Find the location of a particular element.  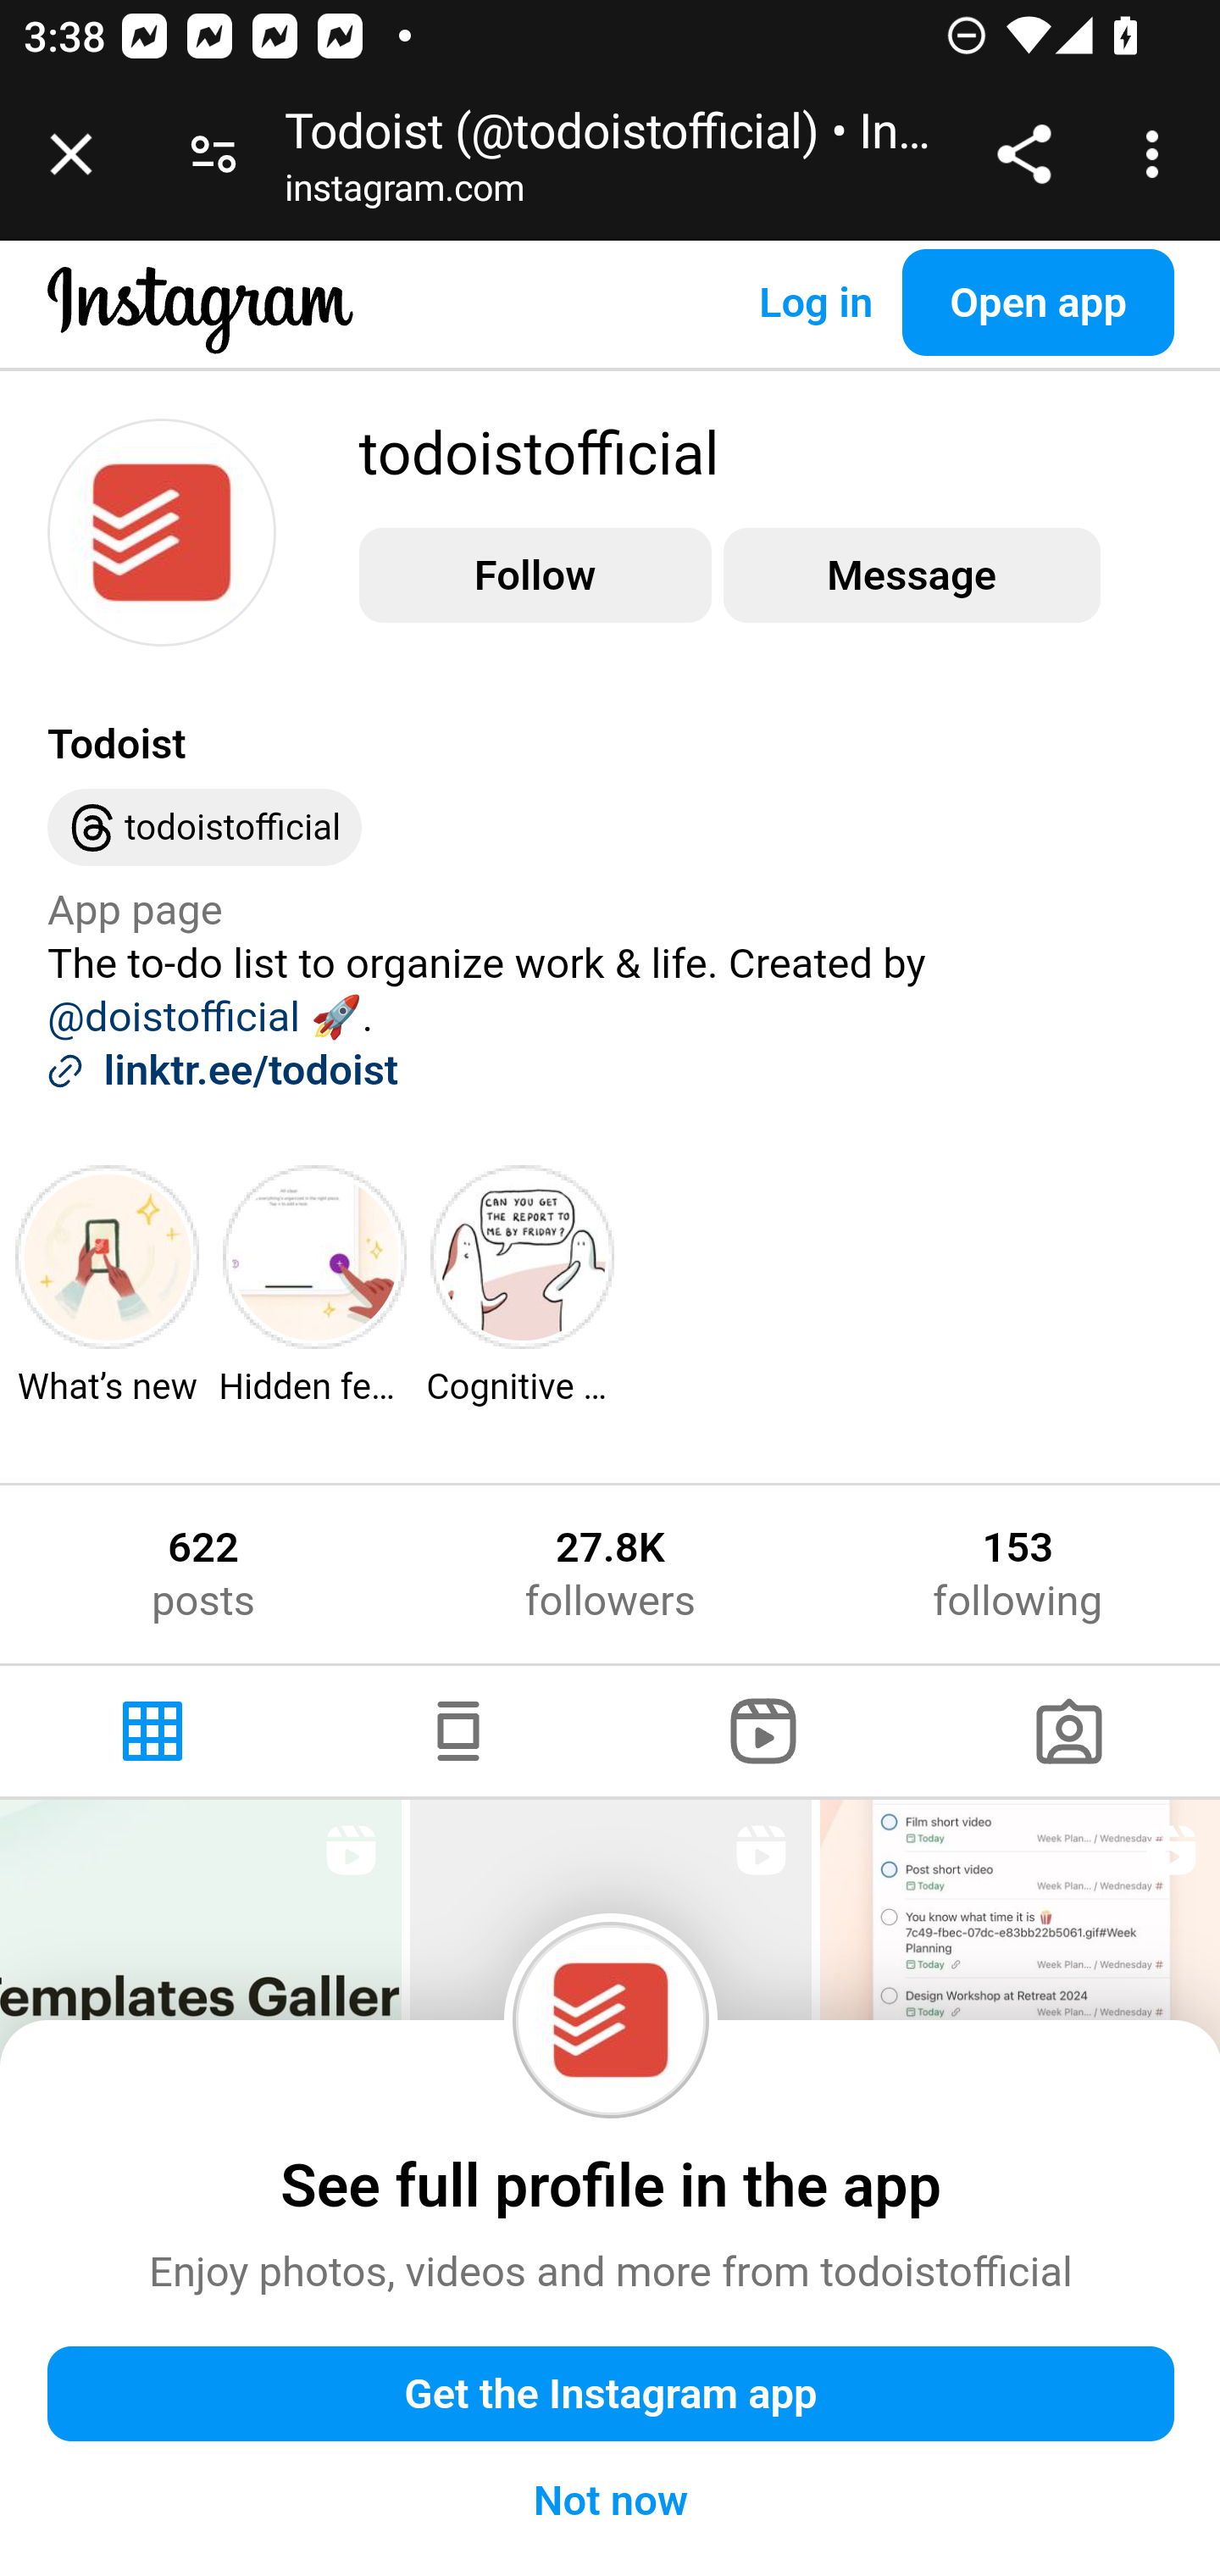

Customize and control Google Chrome is located at coordinates (1157, 154).